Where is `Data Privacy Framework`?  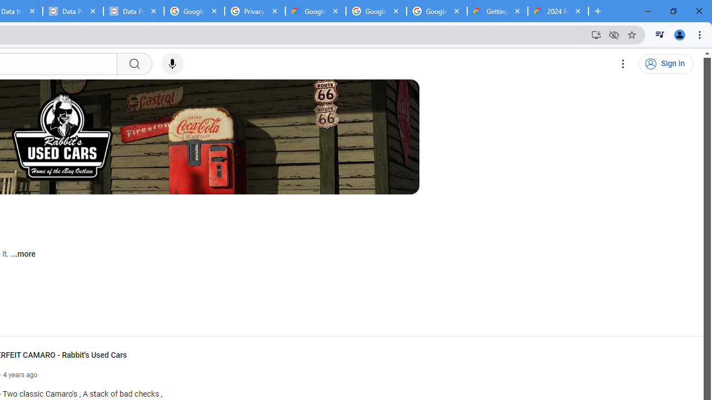
Data Privacy Framework is located at coordinates (133, 11).